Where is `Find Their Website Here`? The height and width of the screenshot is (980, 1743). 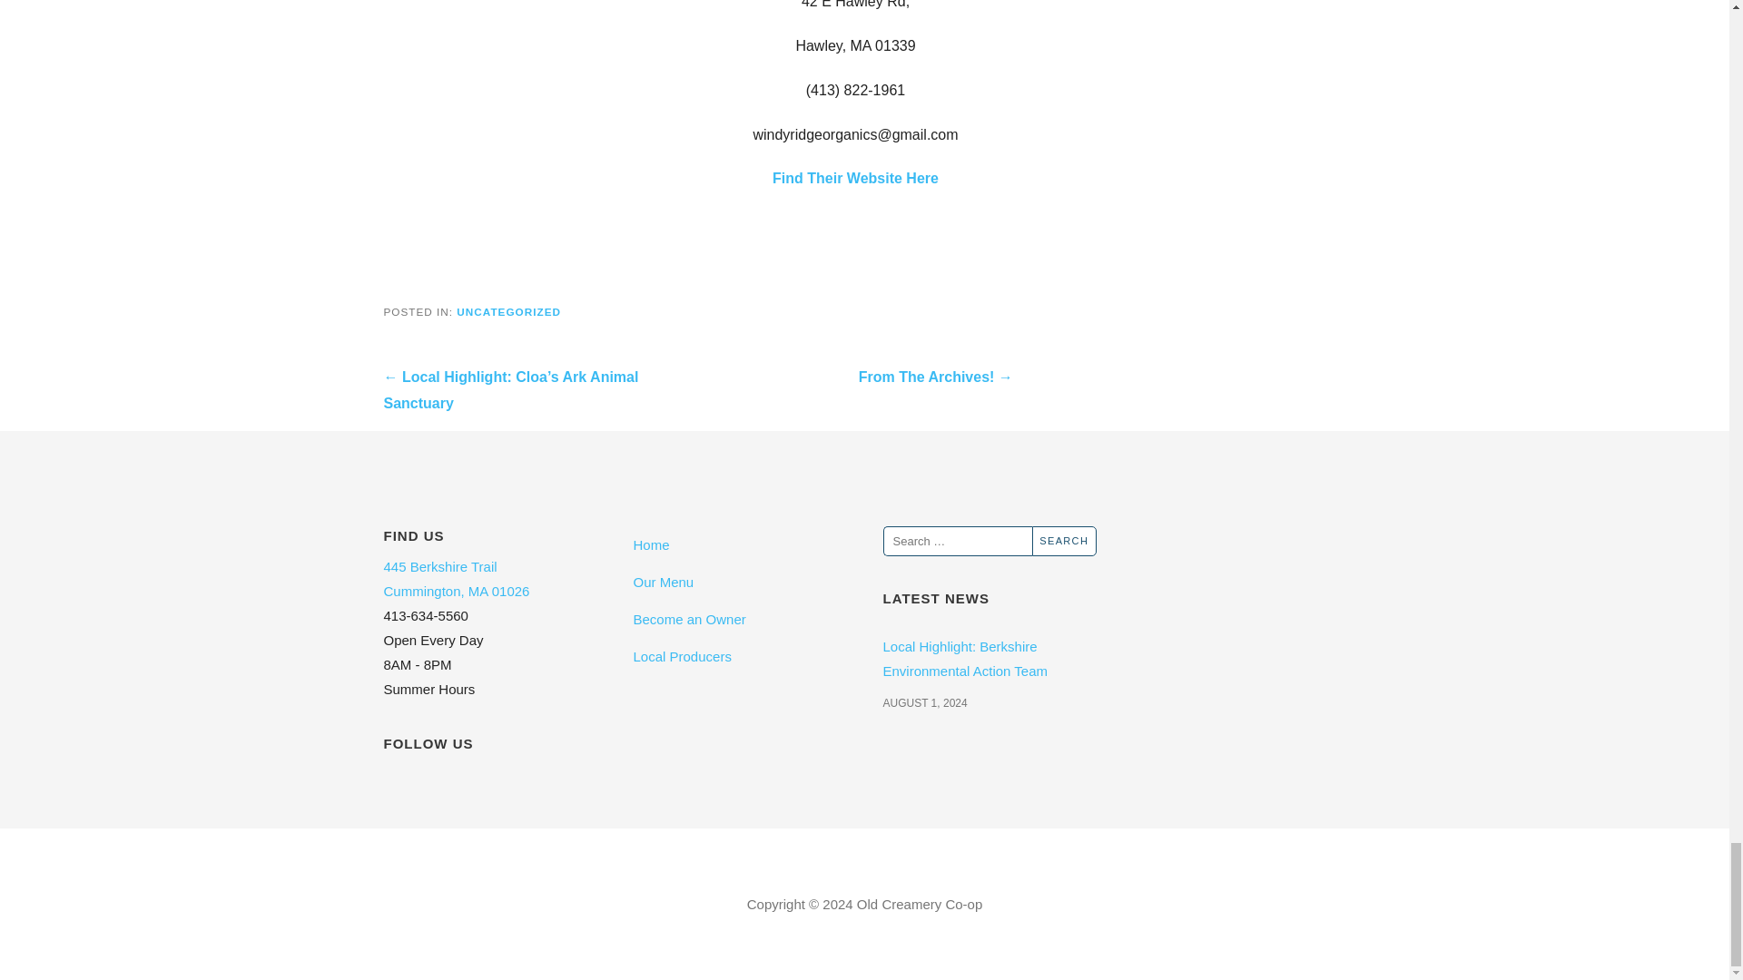
Find Their Website Here is located at coordinates (855, 178).